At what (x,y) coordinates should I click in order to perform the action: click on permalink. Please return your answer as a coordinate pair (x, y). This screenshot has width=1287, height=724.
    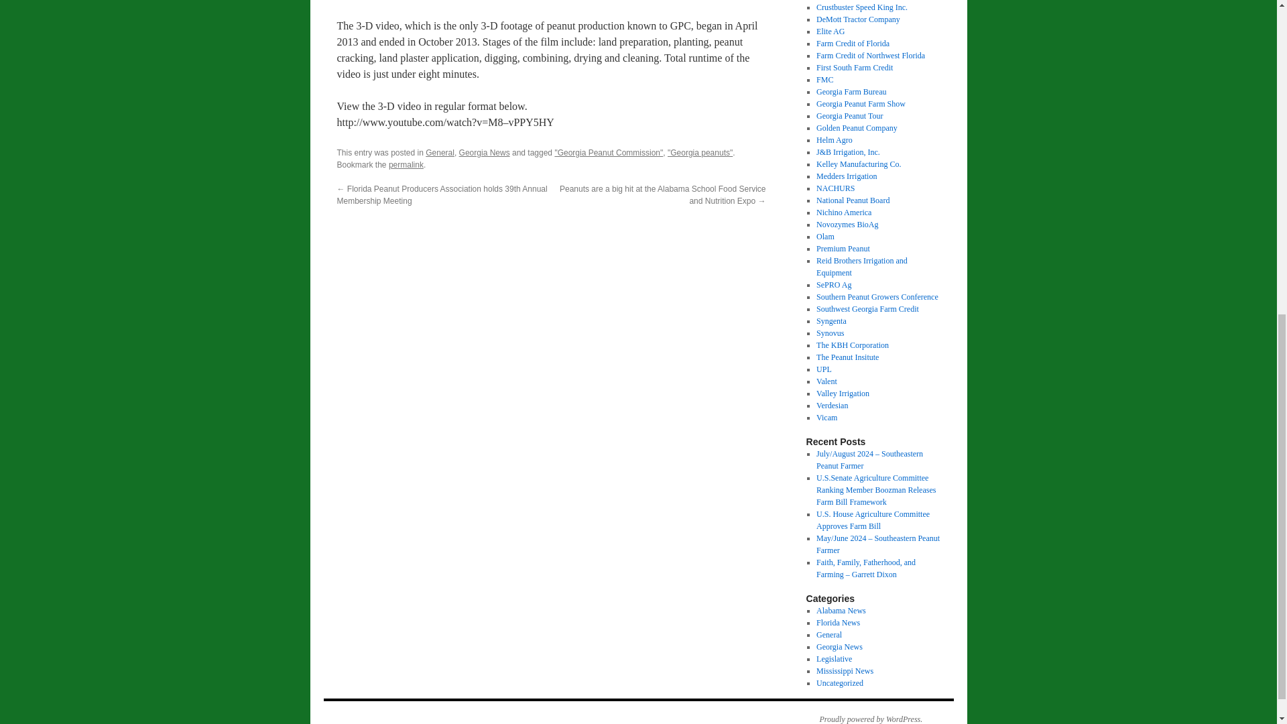
    Looking at the image, I should click on (406, 164).